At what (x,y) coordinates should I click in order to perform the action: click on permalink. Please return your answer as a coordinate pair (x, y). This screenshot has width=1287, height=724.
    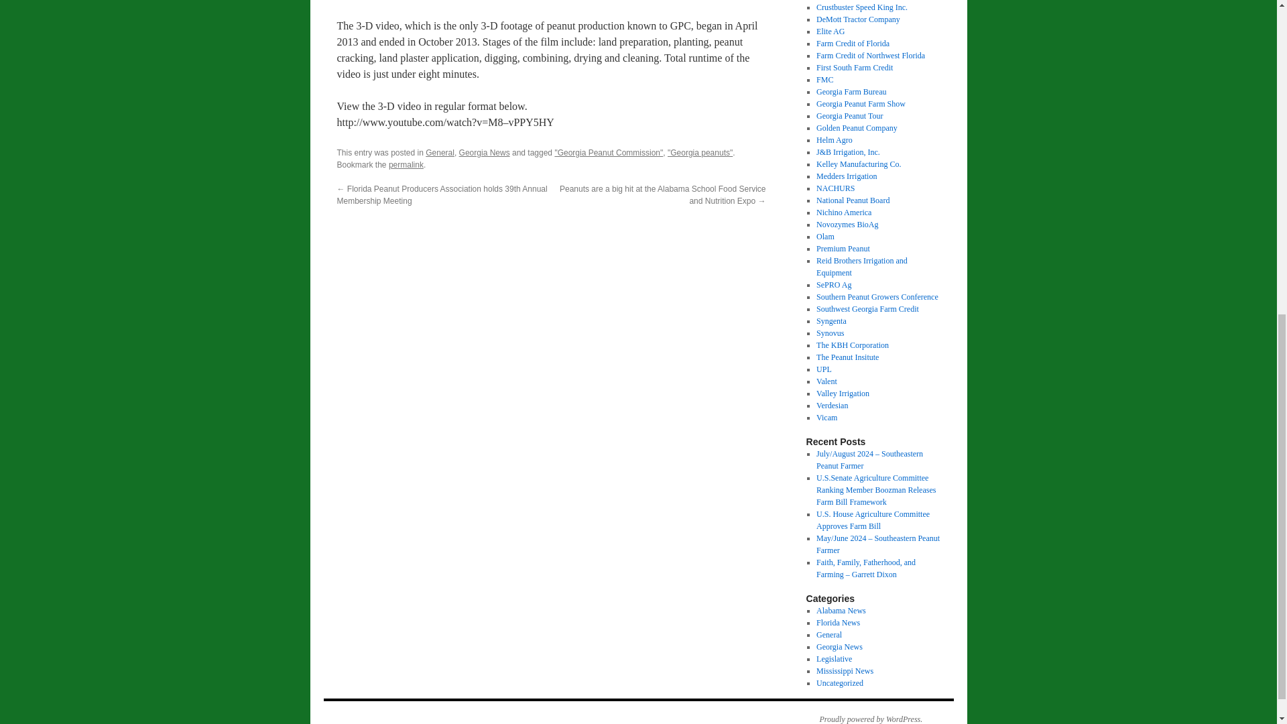
    Looking at the image, I should click on (406, 164).